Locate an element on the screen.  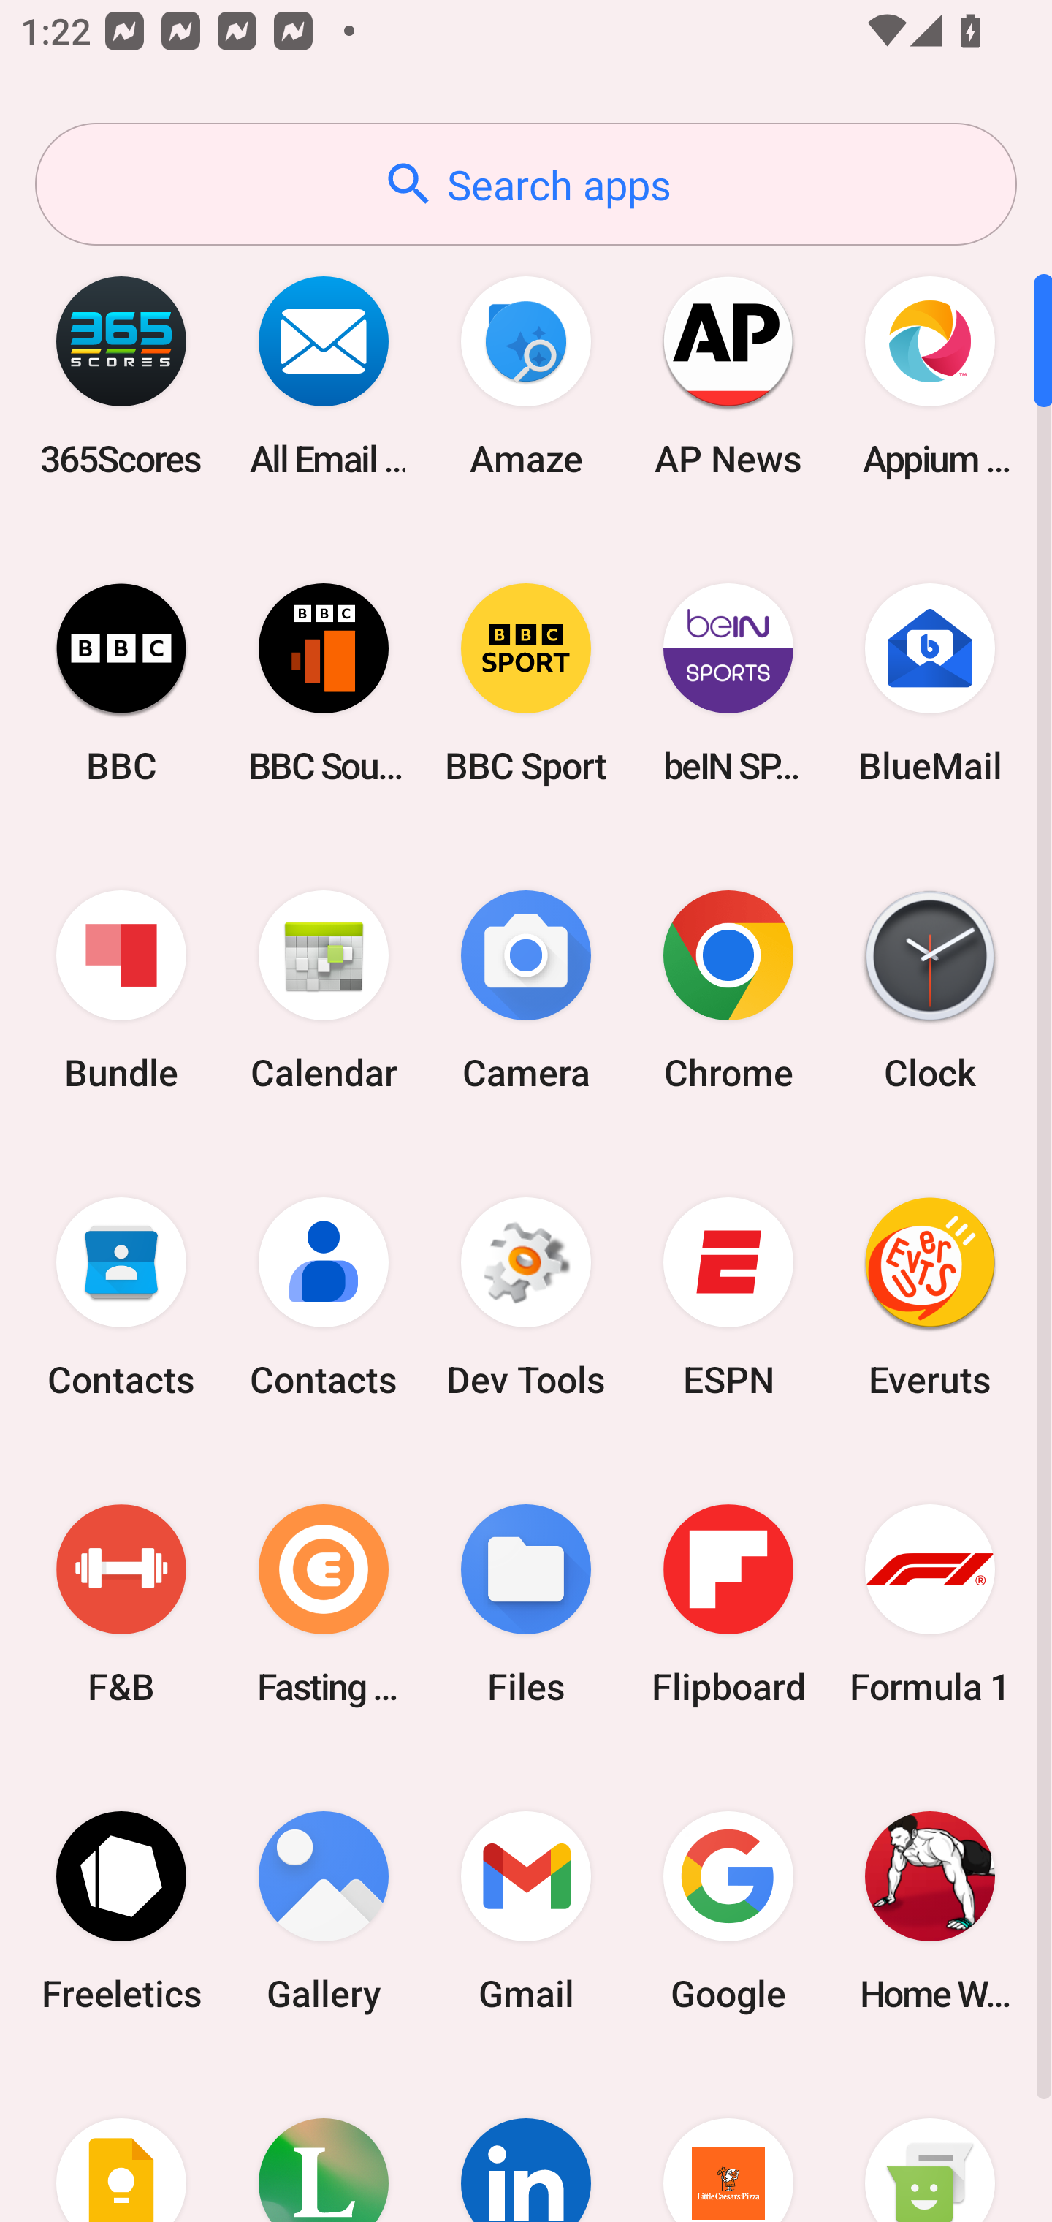
BBC is located at coordinates (121, 683).